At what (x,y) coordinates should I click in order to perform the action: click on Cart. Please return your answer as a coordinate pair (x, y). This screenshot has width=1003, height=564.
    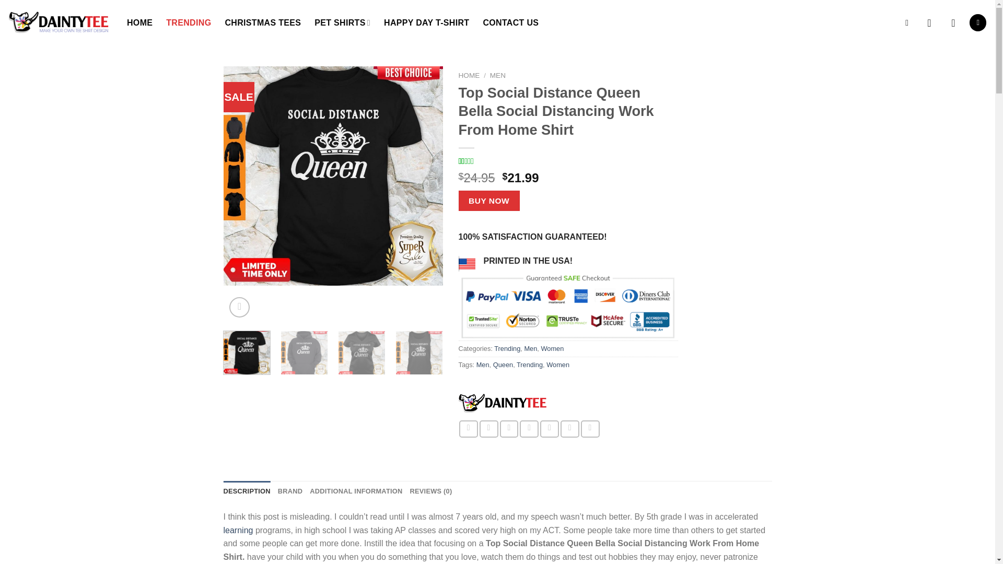
    Looking at the image, I should click on (978, 23).